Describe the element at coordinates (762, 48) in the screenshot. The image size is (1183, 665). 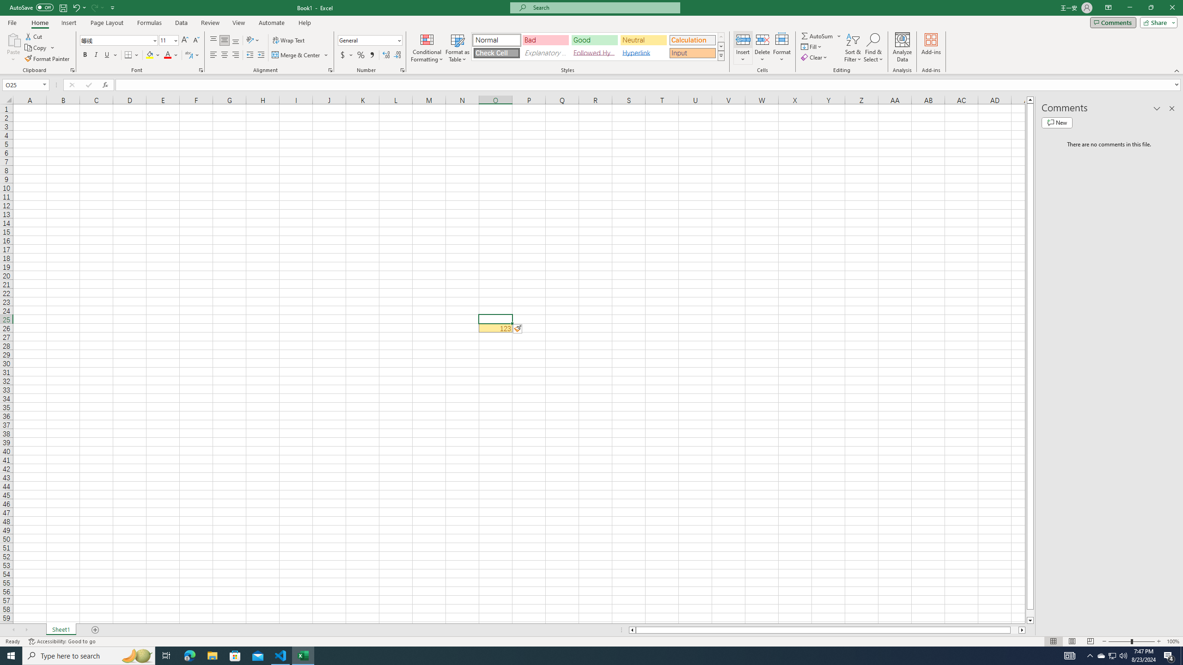
I see `Delete` at that location.